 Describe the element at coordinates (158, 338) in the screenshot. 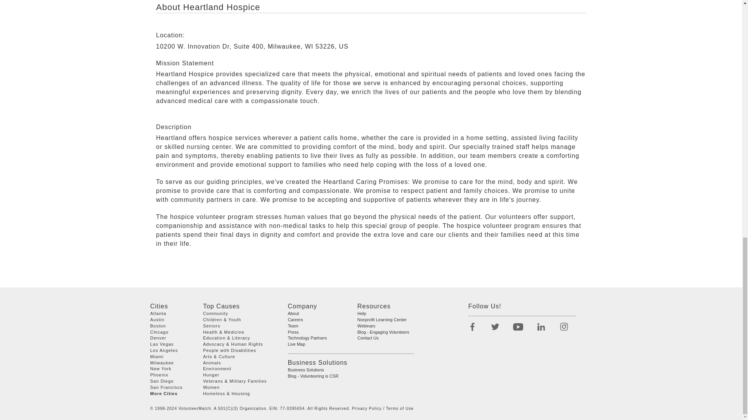

I see `Denver` at that location.